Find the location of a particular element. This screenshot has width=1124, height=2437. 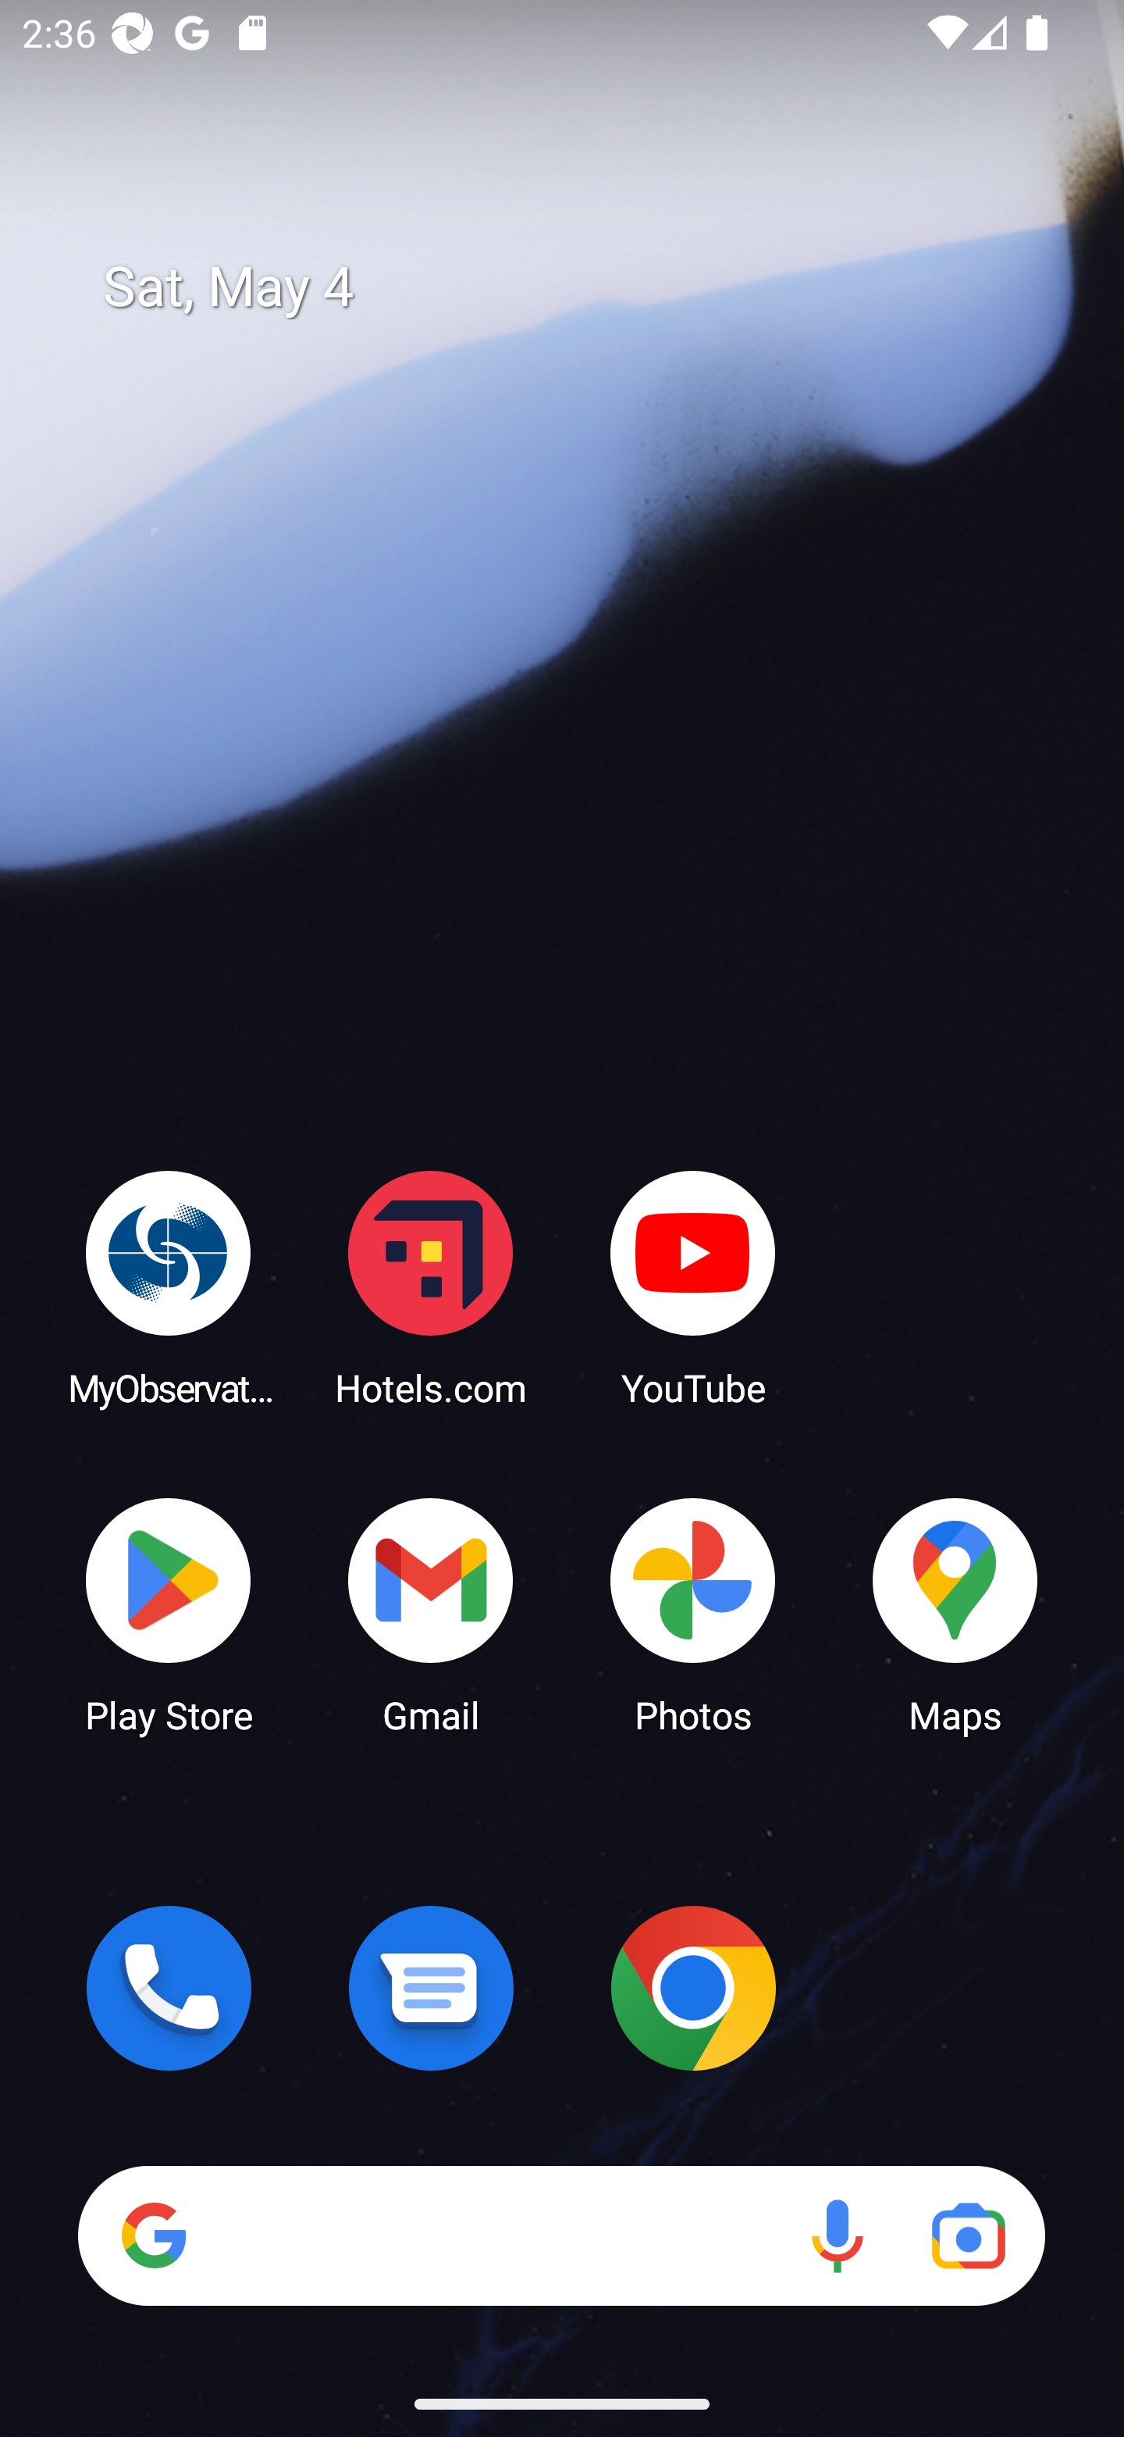

Search Voice search Google Lens is located at coordinates (561, 2235).